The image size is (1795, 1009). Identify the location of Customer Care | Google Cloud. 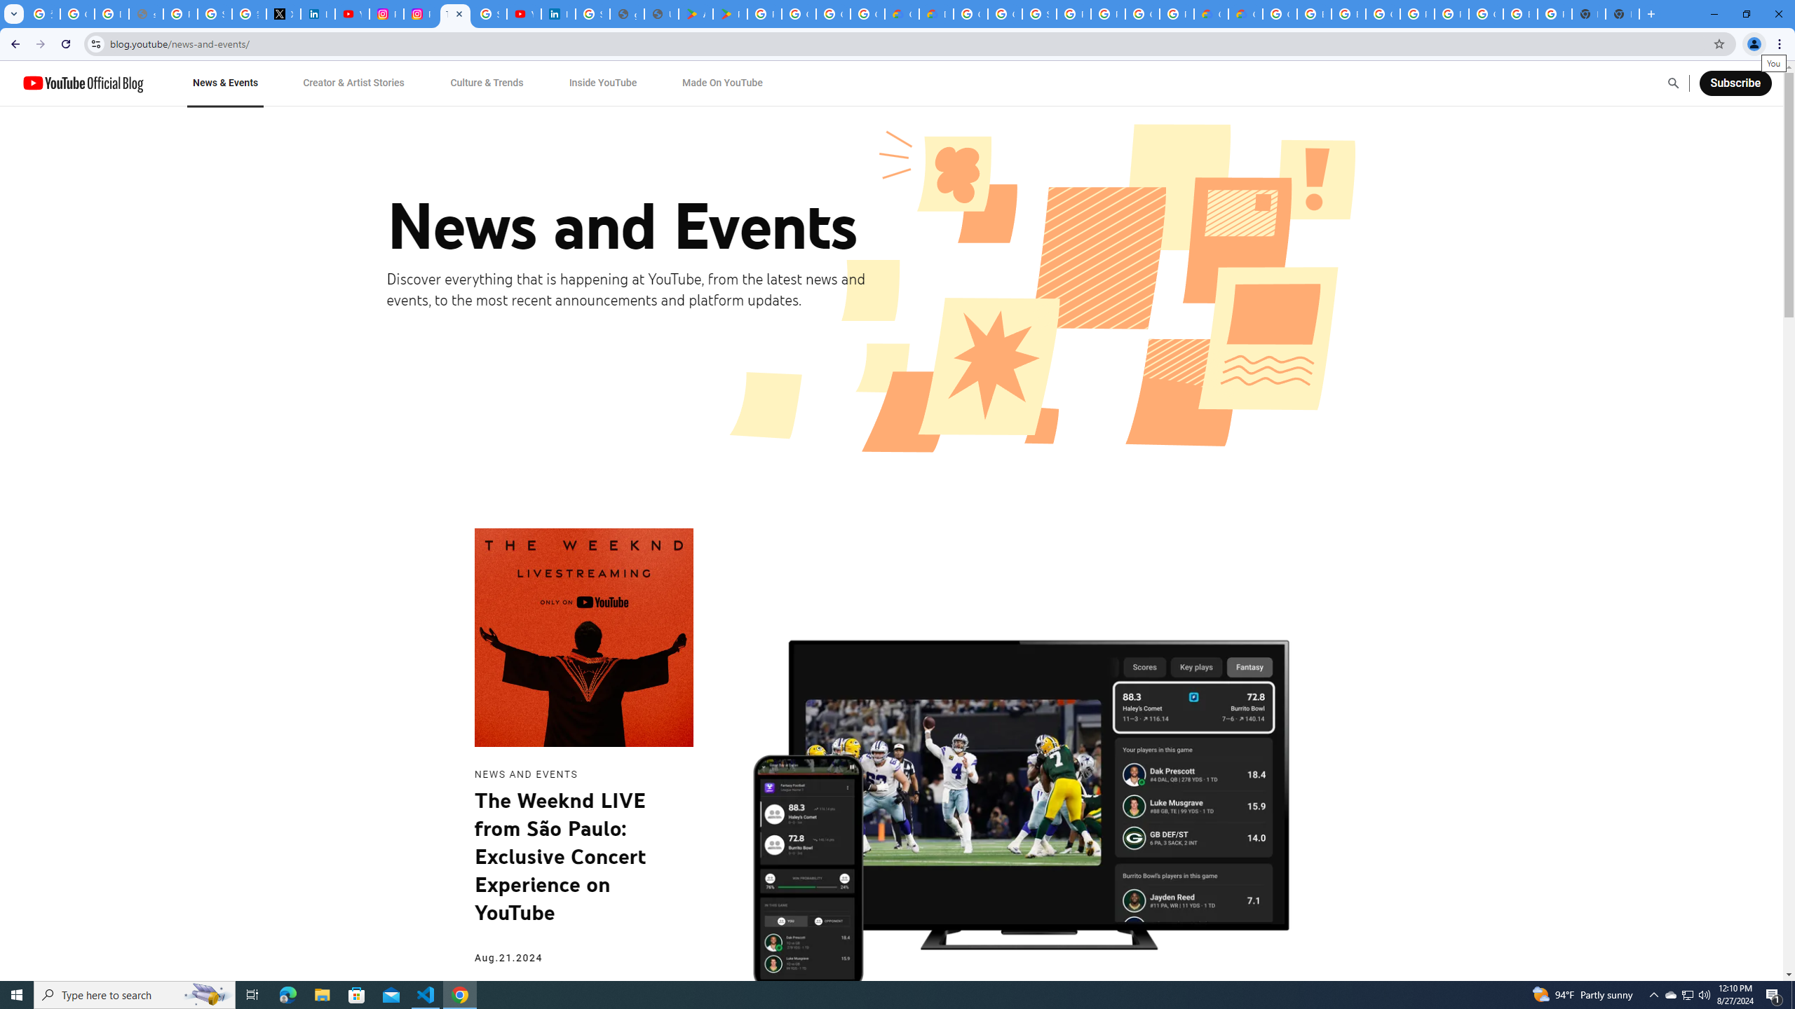
(1212, 14).